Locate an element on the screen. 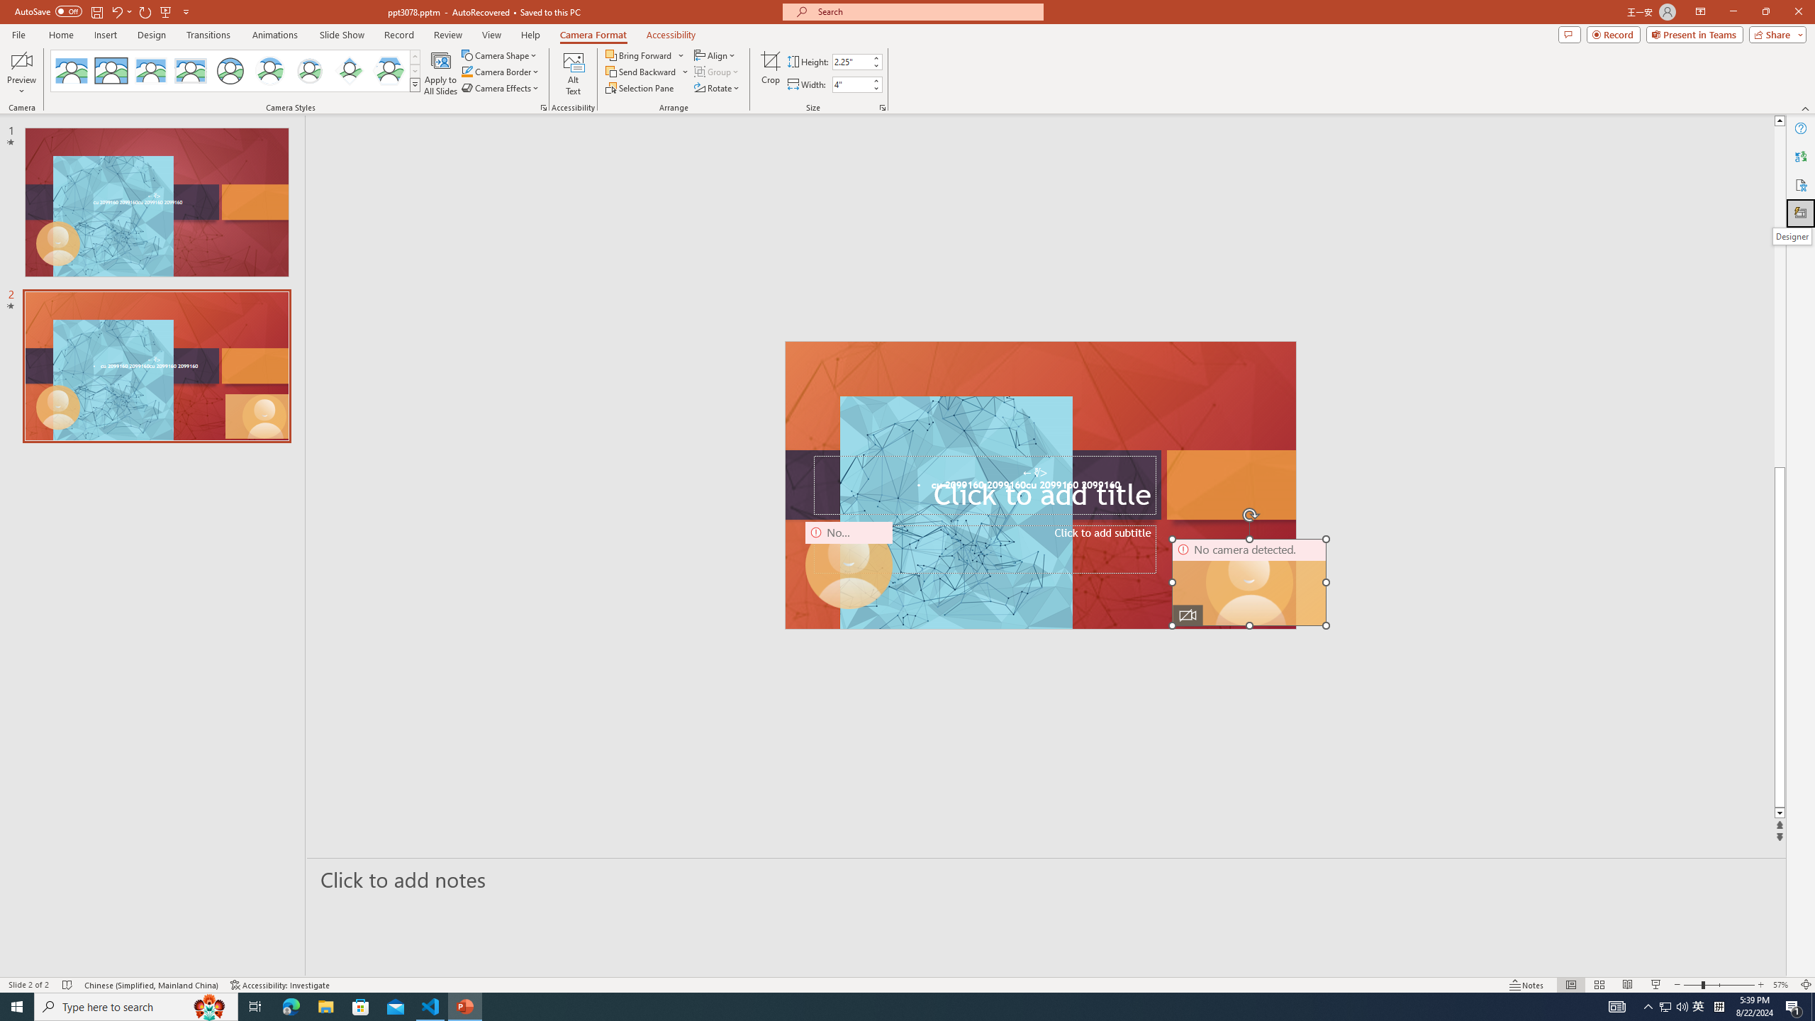 This screenshot has width=1815, height=1021. Simple Frame Circle is located at coordinates (230, 71).